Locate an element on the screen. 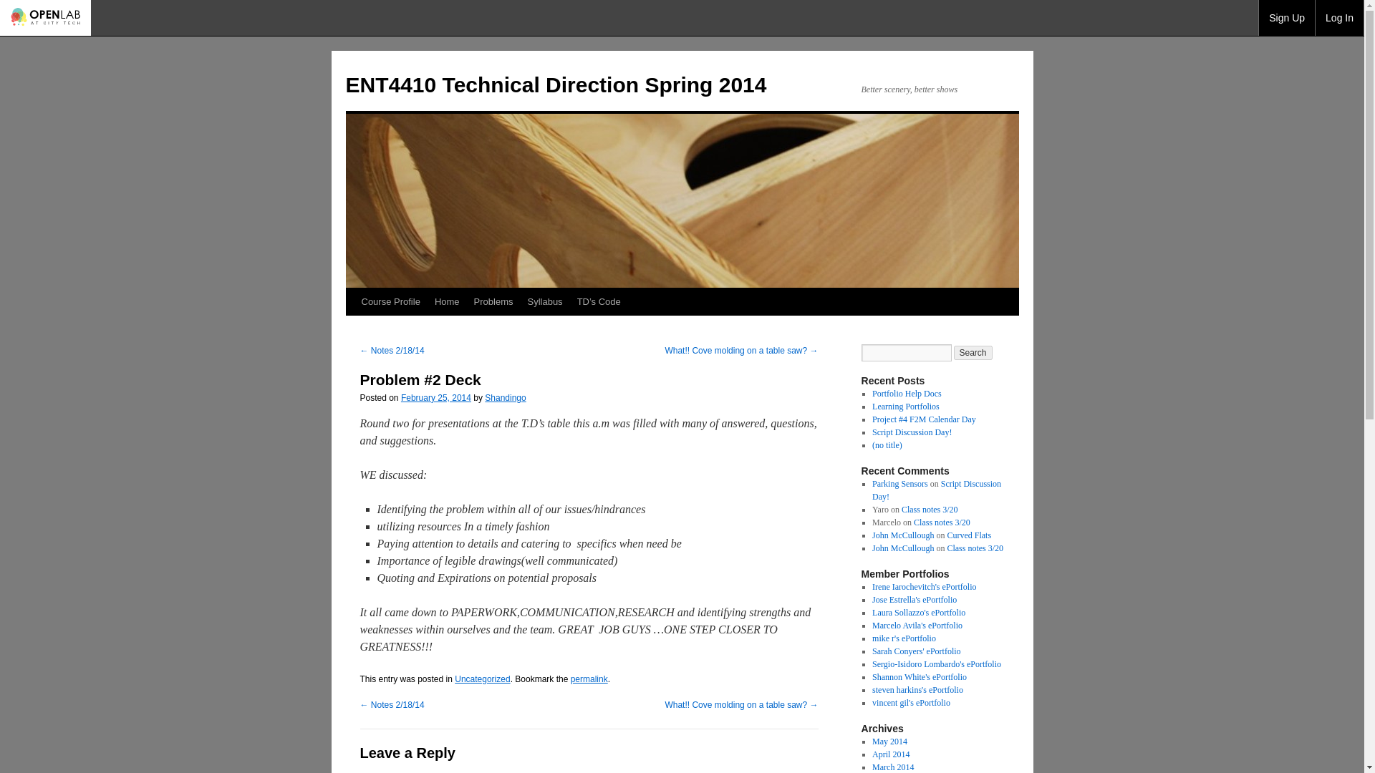 The image size is (1375, 773). Home is located at coordinates (447, 301).